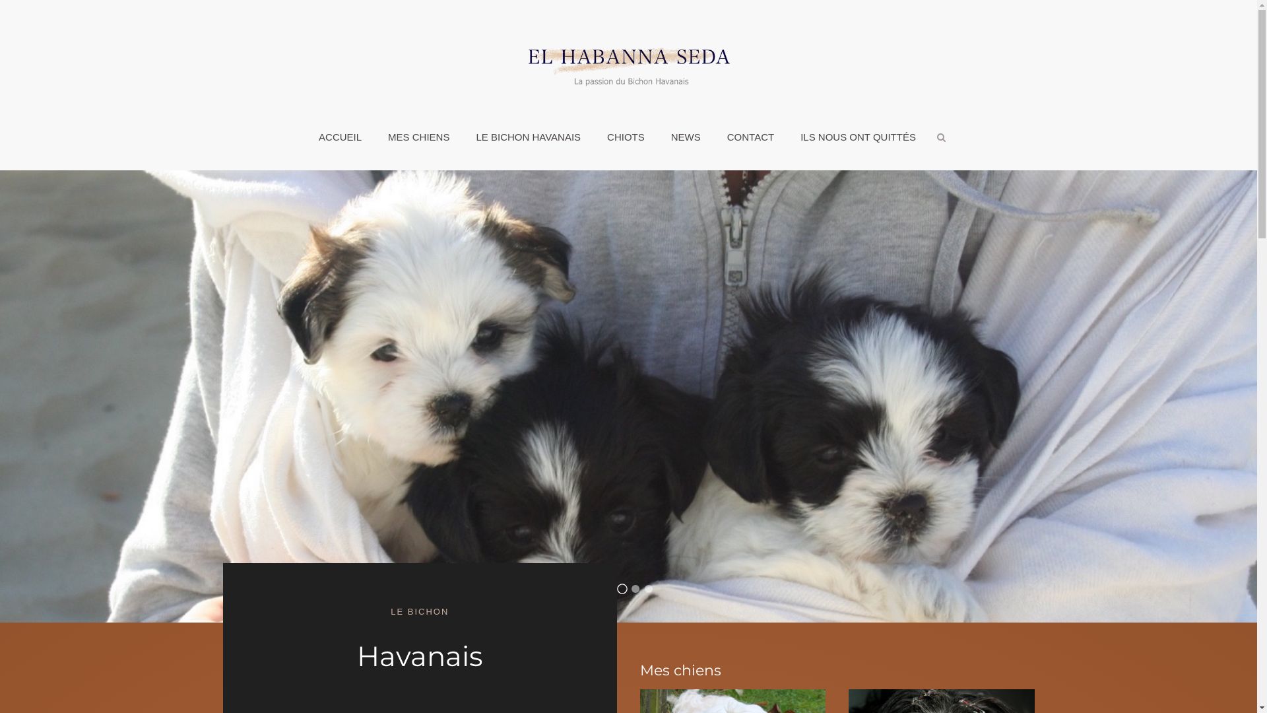 This screenshot has width=1267, height=713. Describe the element at coordinates (686, 137) in the screenshot. I see `NEWS` at that location.